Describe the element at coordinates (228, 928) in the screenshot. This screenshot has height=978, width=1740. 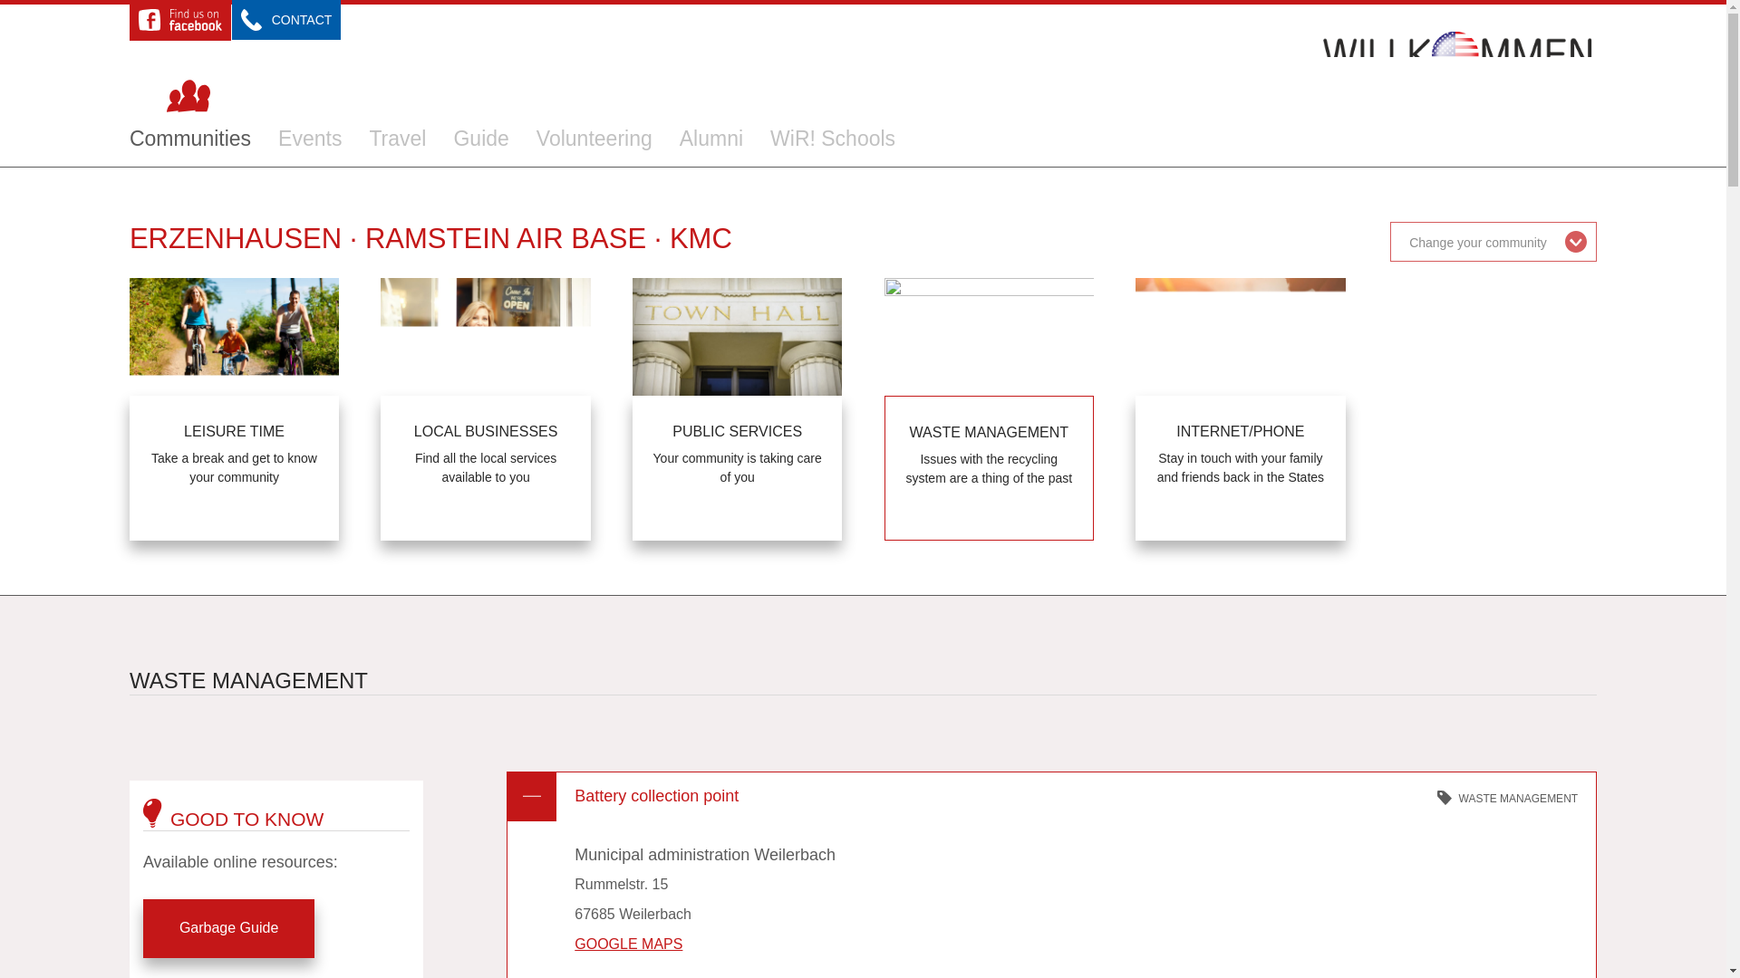
I see `Opens external link in new window` at that location.